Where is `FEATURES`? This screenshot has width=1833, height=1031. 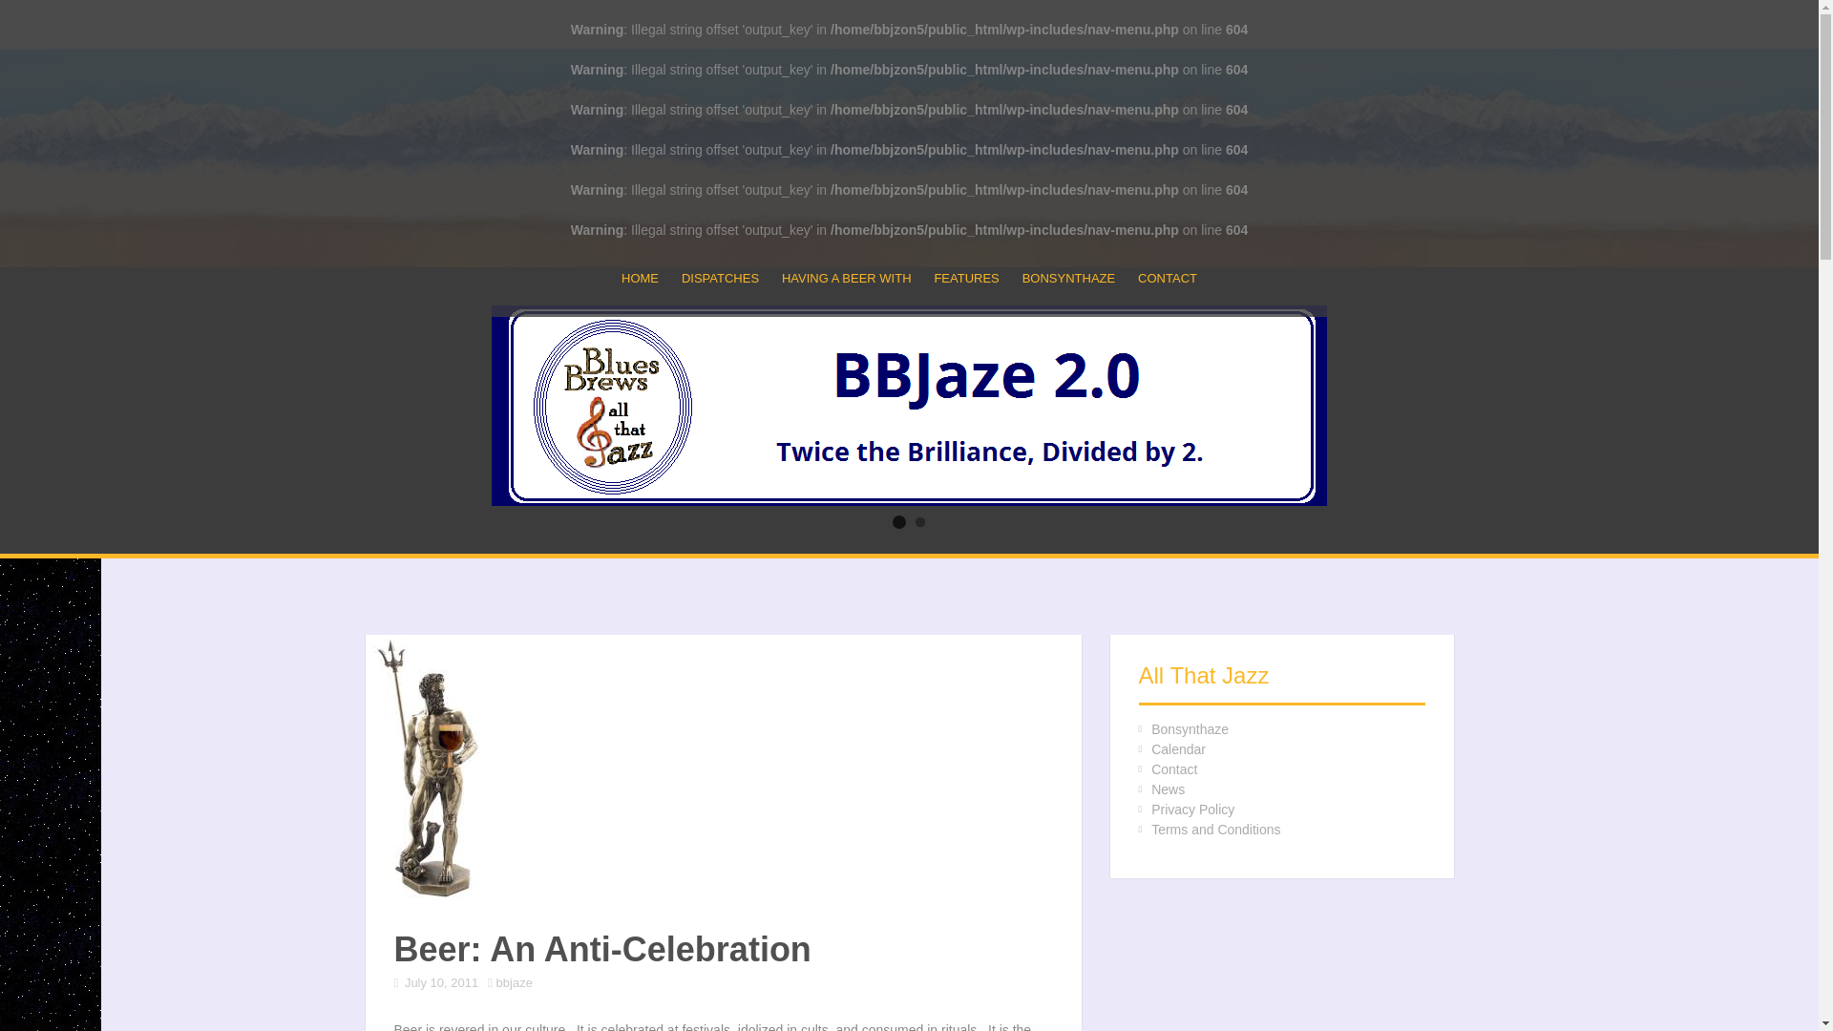
FEATURES is located at coordinates (966, 279).